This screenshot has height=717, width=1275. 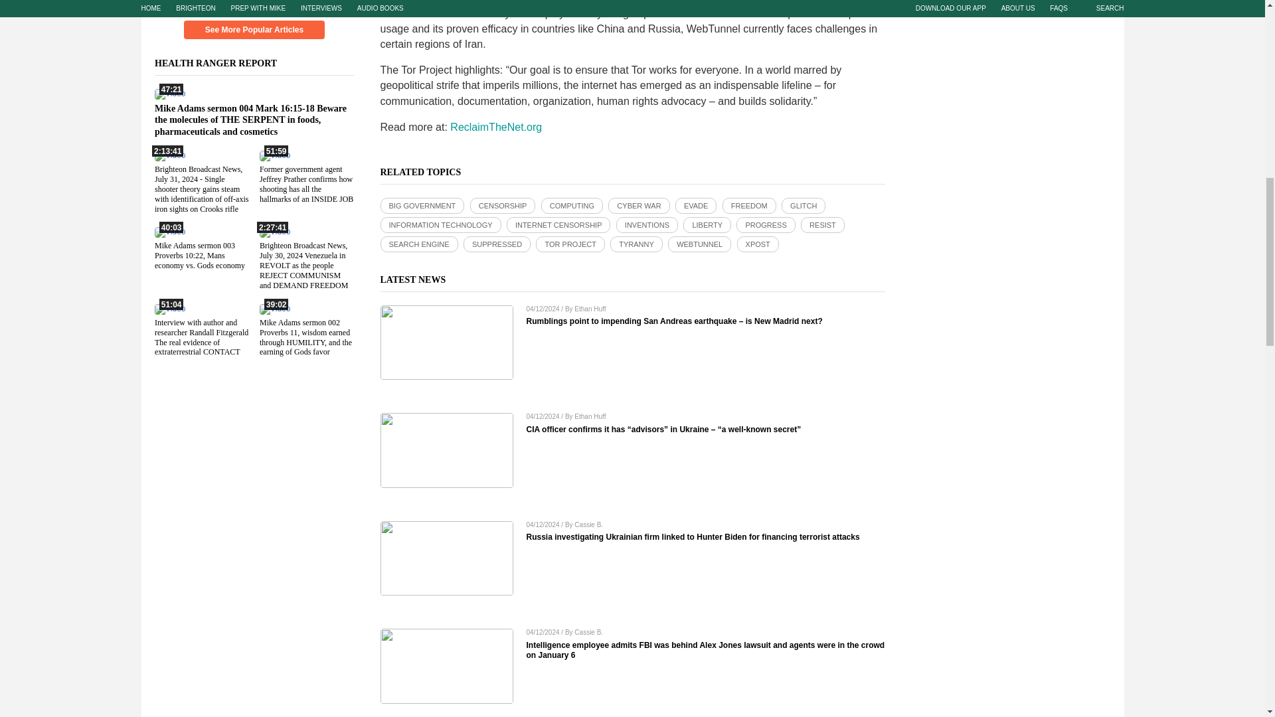 I want to click on 51:04, so click(x=169, y=307).